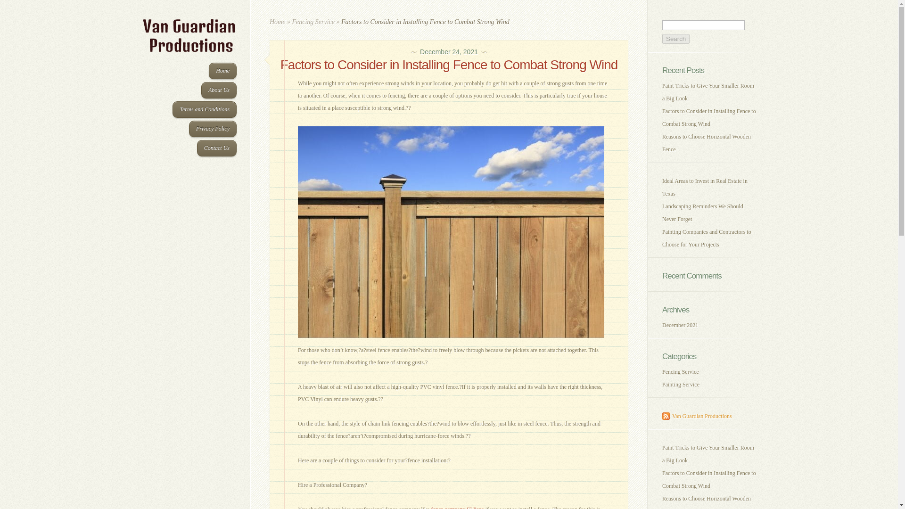 This screenshot has height=509, width=905. Describe the element at coordinates (702, 212) in the screenshot. I see `Landscaping Reminders We Should Never Forget` at that location.